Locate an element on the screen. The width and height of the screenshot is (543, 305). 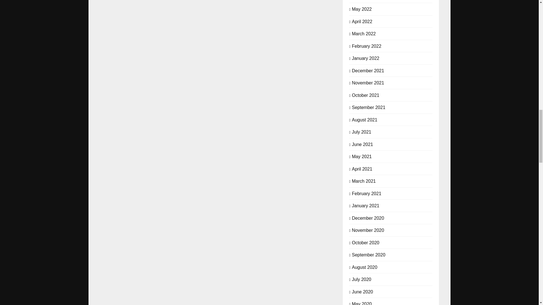
May 2022 is located at coordinates (361, 8).